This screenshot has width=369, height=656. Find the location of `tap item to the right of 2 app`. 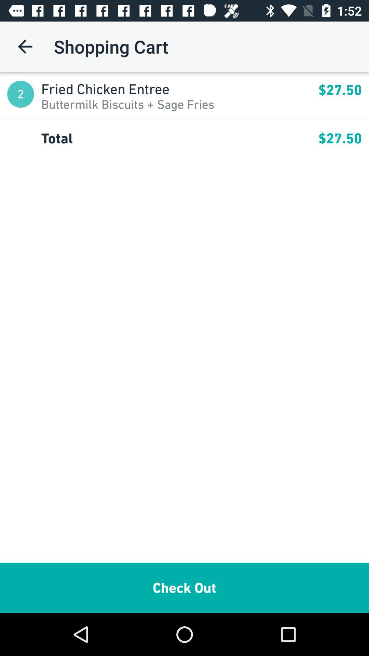

tap item to the right of 2 app is located at coordinates (128, 104).